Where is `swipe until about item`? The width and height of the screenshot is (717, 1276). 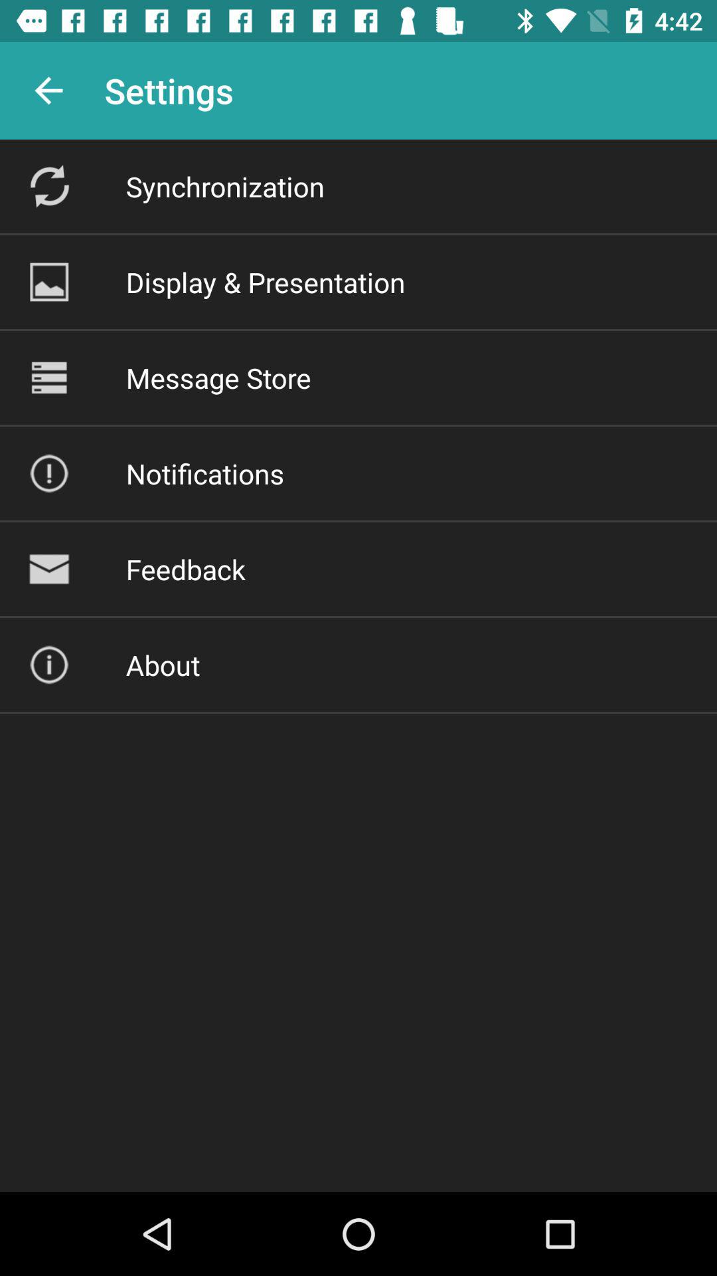
swipe until about item is located at coordinates (163, 665).